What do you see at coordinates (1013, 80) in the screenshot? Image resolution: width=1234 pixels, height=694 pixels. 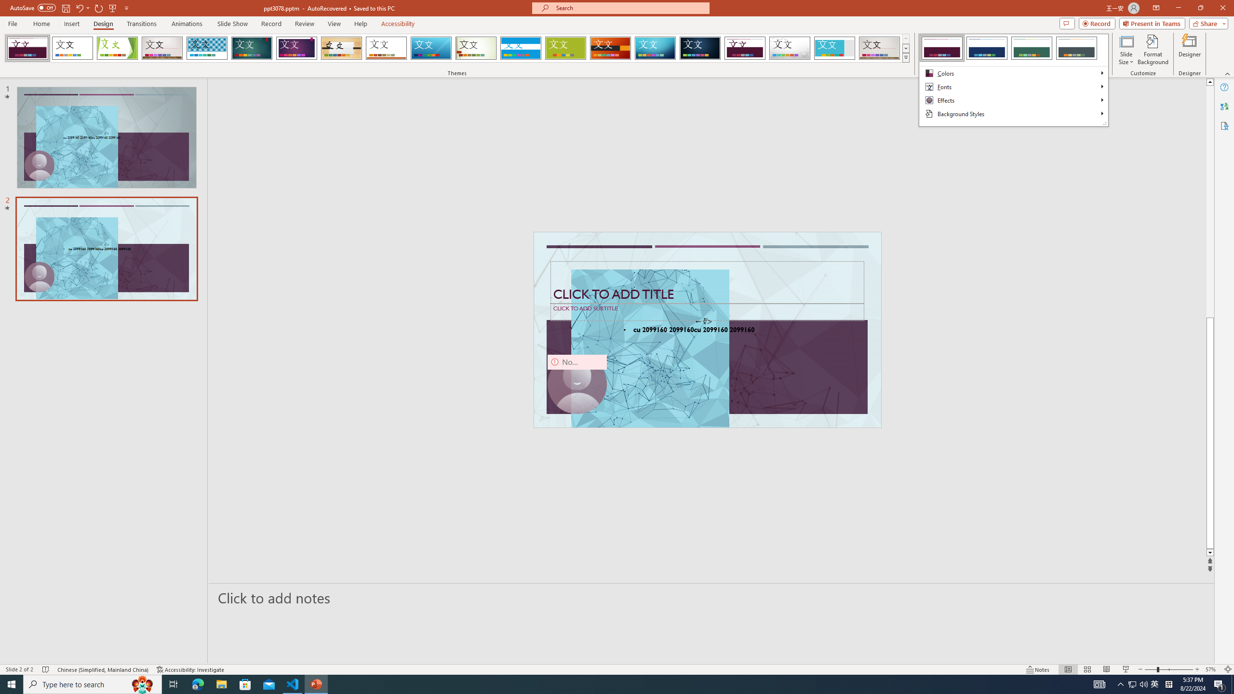 I see `Class: Net UI Tool Window` at bounding box center [1013, 80].